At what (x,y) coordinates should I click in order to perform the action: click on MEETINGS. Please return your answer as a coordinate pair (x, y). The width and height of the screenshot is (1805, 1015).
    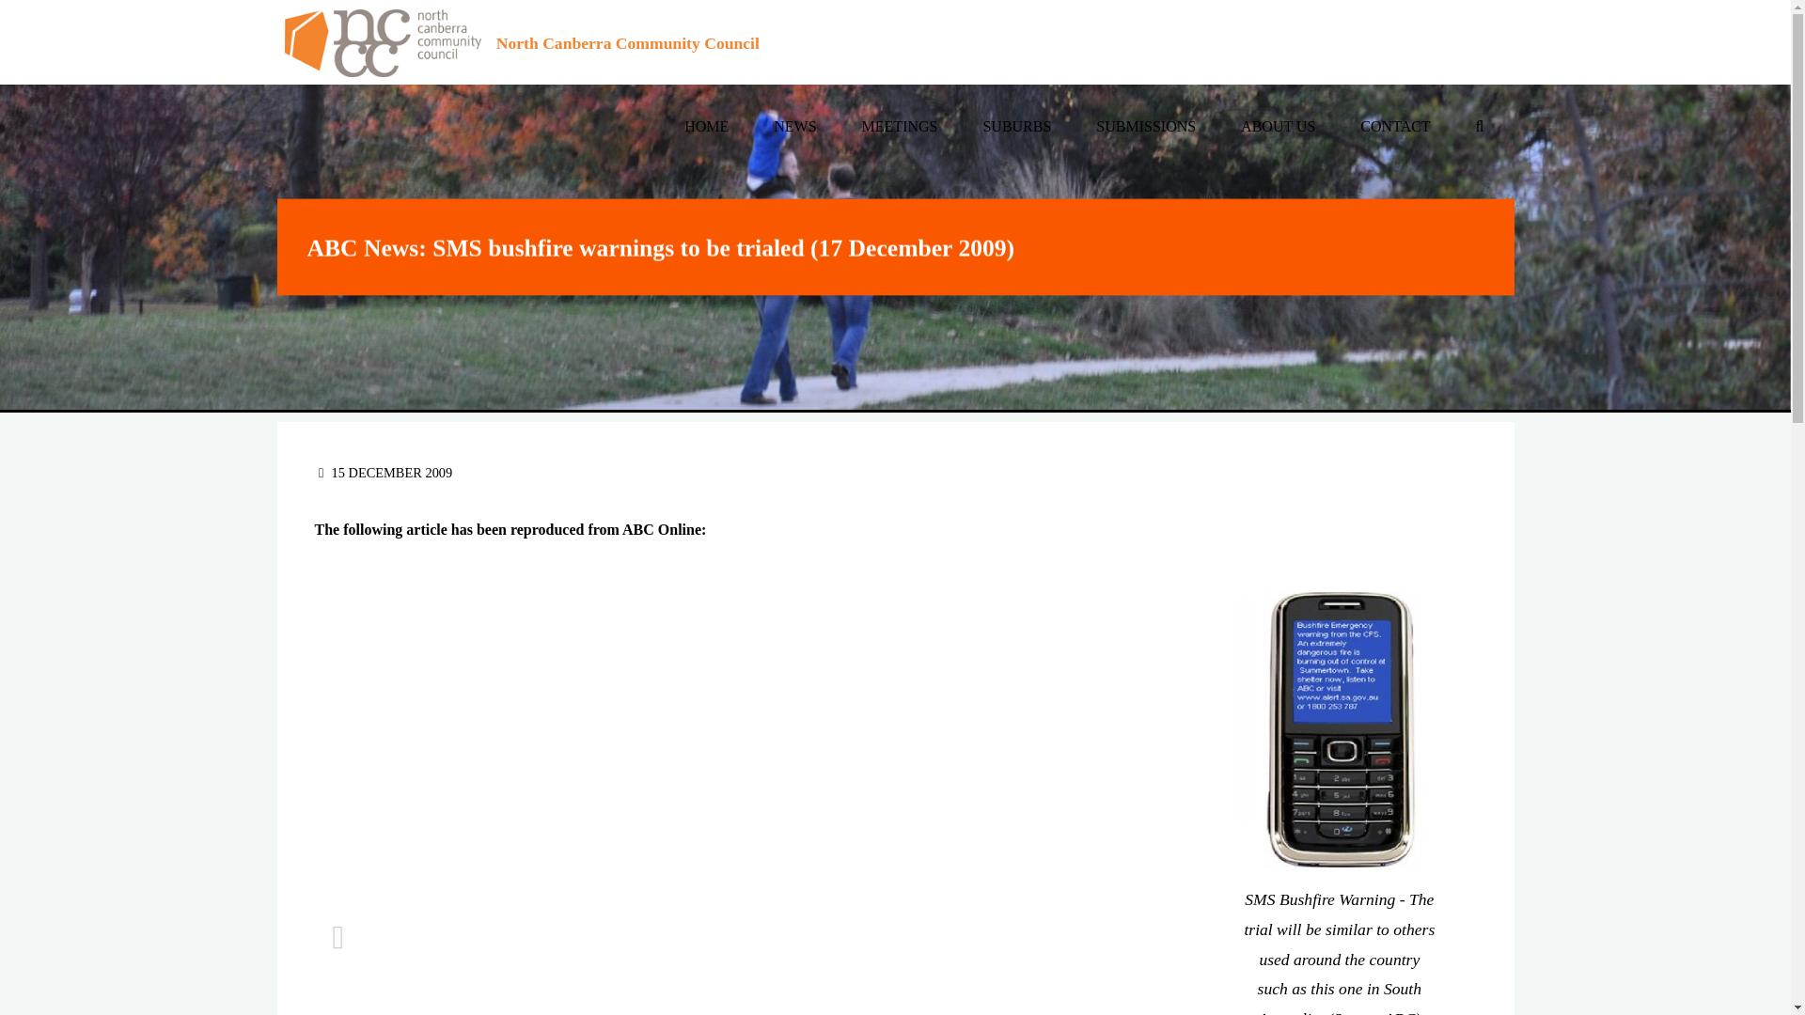
    Looking at the image, I should click on (899, 126).